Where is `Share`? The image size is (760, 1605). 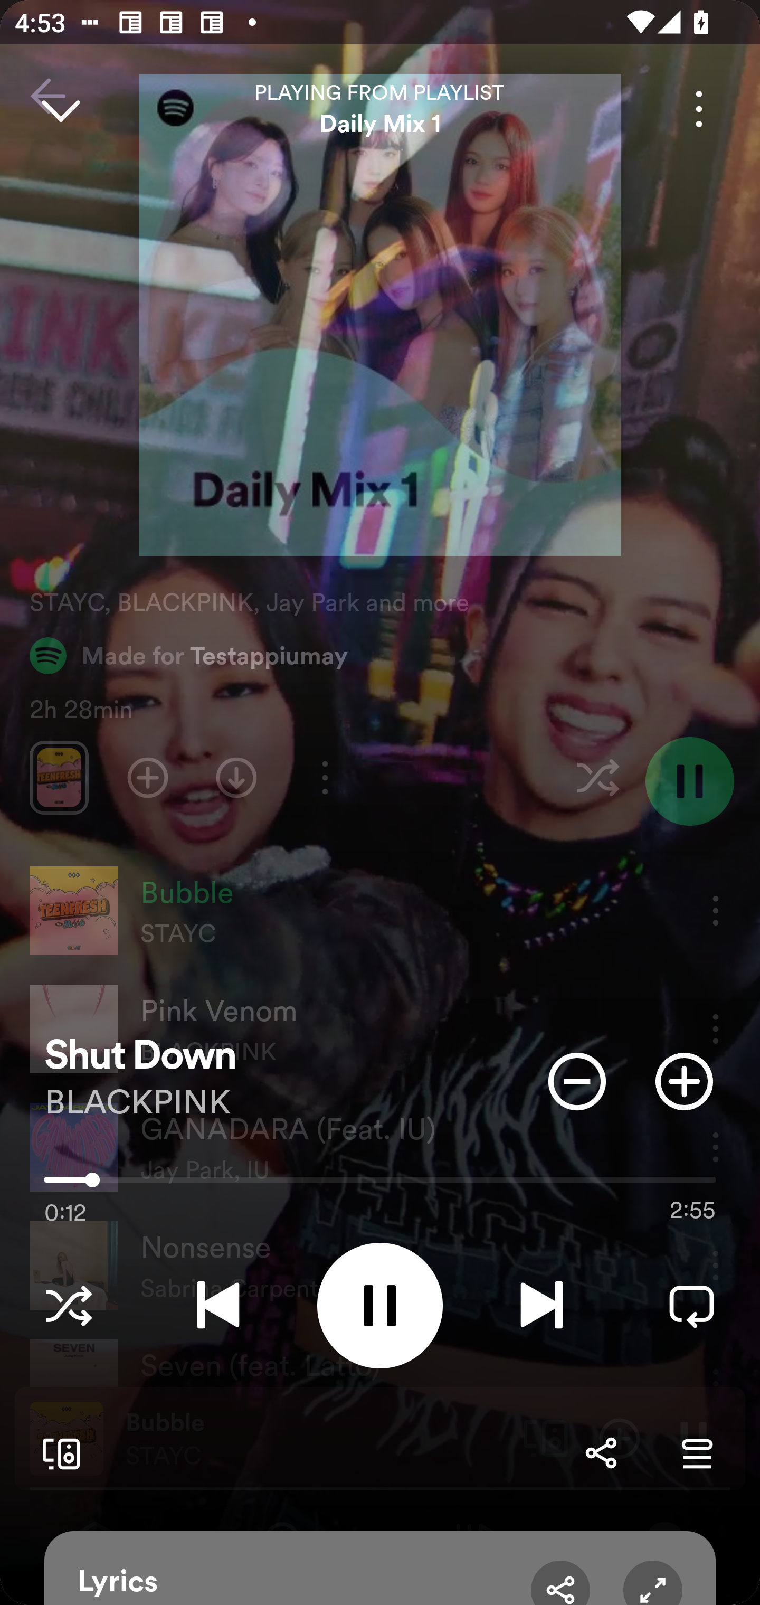
Share is located at coordinates (601, 1453).